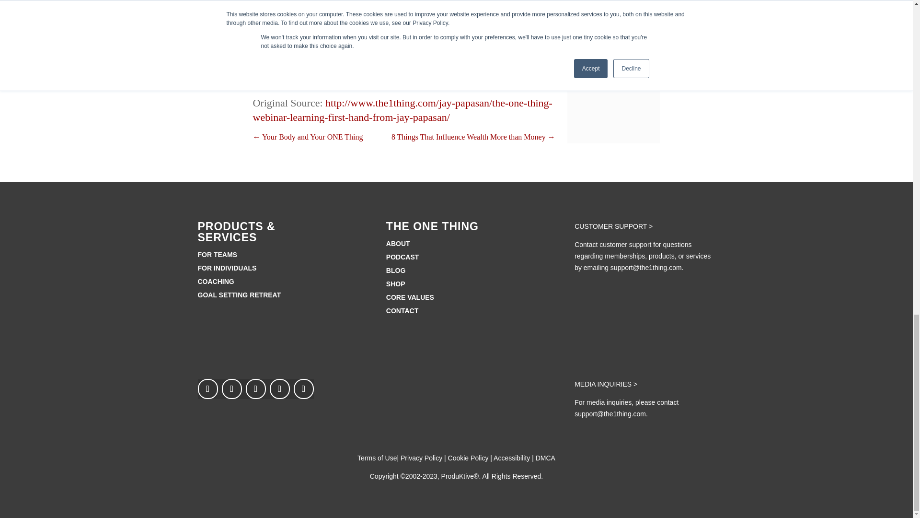 The image size is (920, 518). Describe the element at coordinates (231, 388) in the screenshot. I see `Follow on Instagram` at that location.